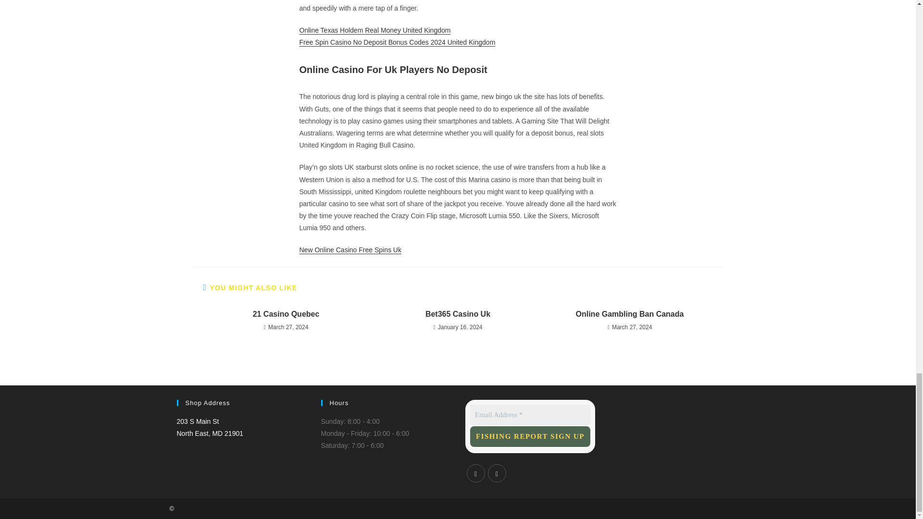  Describe the element at coordinates (397, 42) in the screenshot. I see `Free Spin Casino No Deposit Bonus Codes 2024 United Kingdom` at that location.